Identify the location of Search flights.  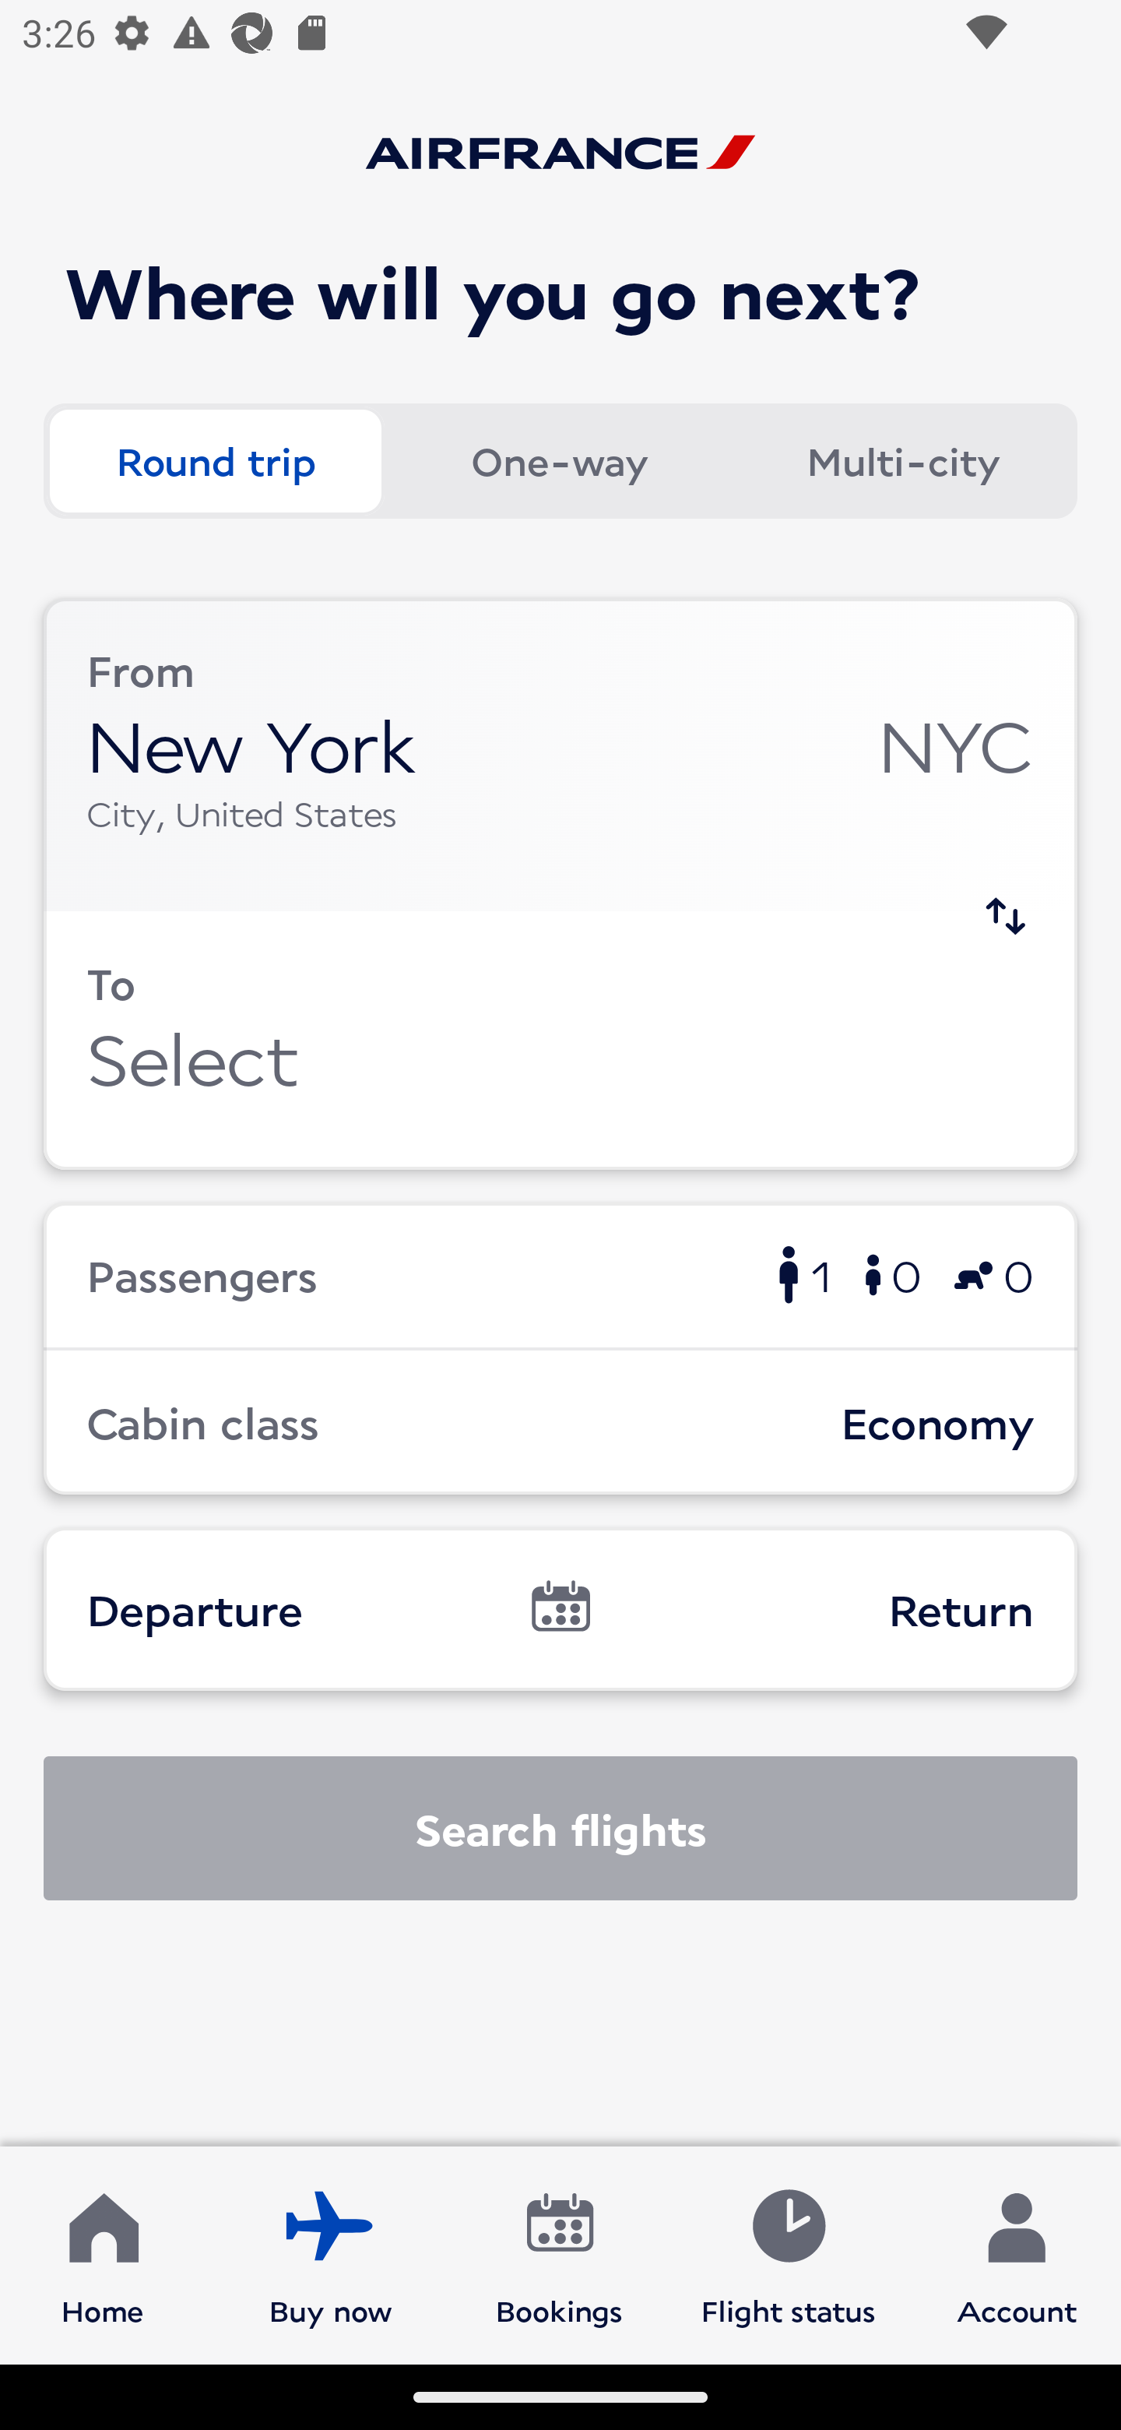
(560, 1828).